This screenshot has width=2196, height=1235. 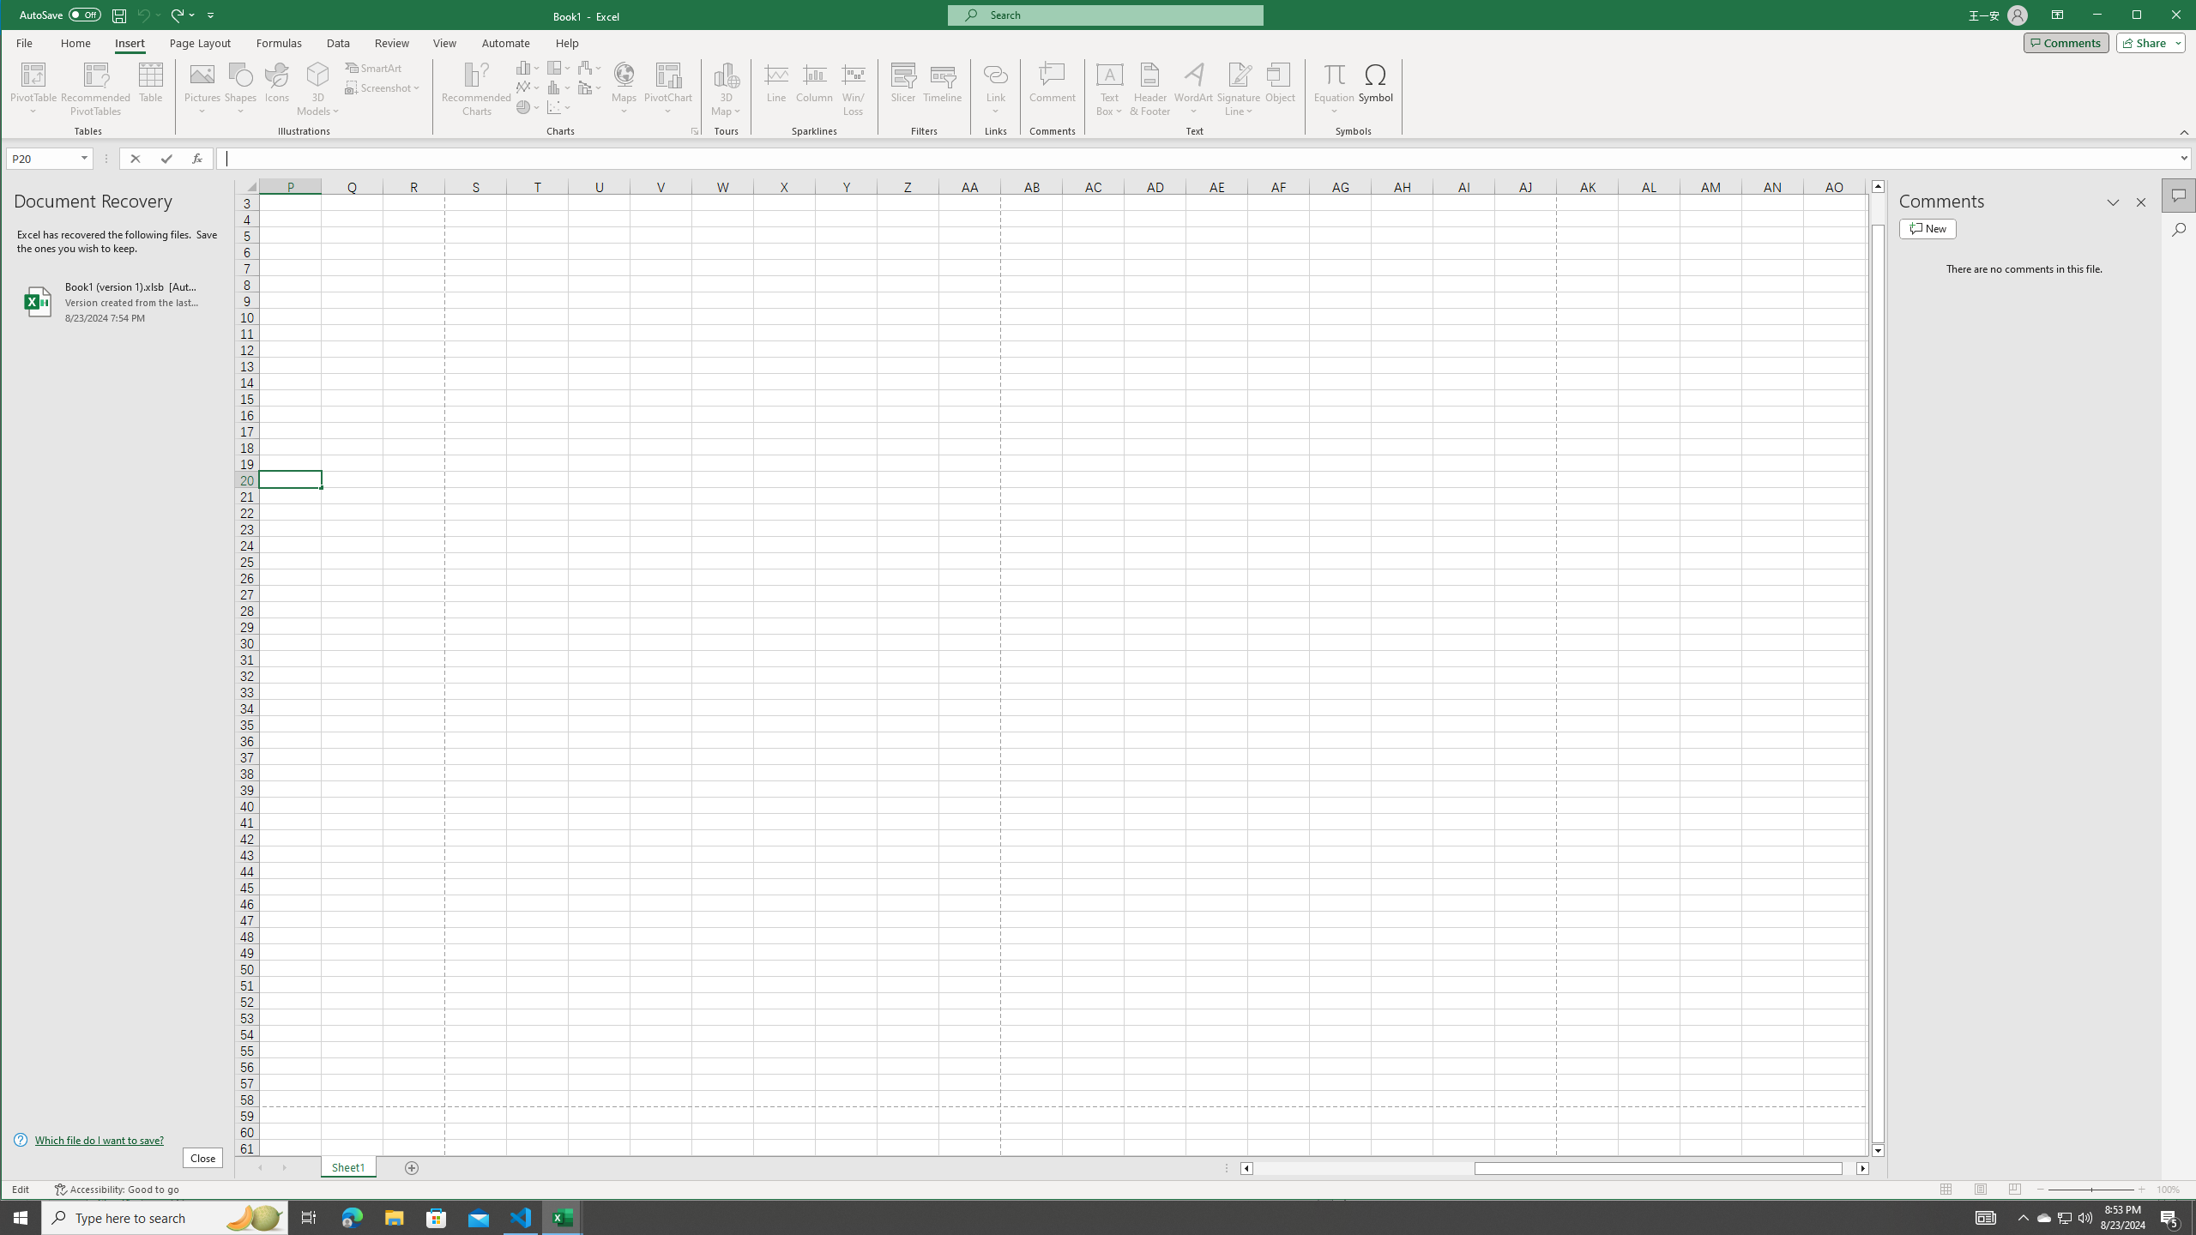 I want to click on Data, so click(x=339, y=43).